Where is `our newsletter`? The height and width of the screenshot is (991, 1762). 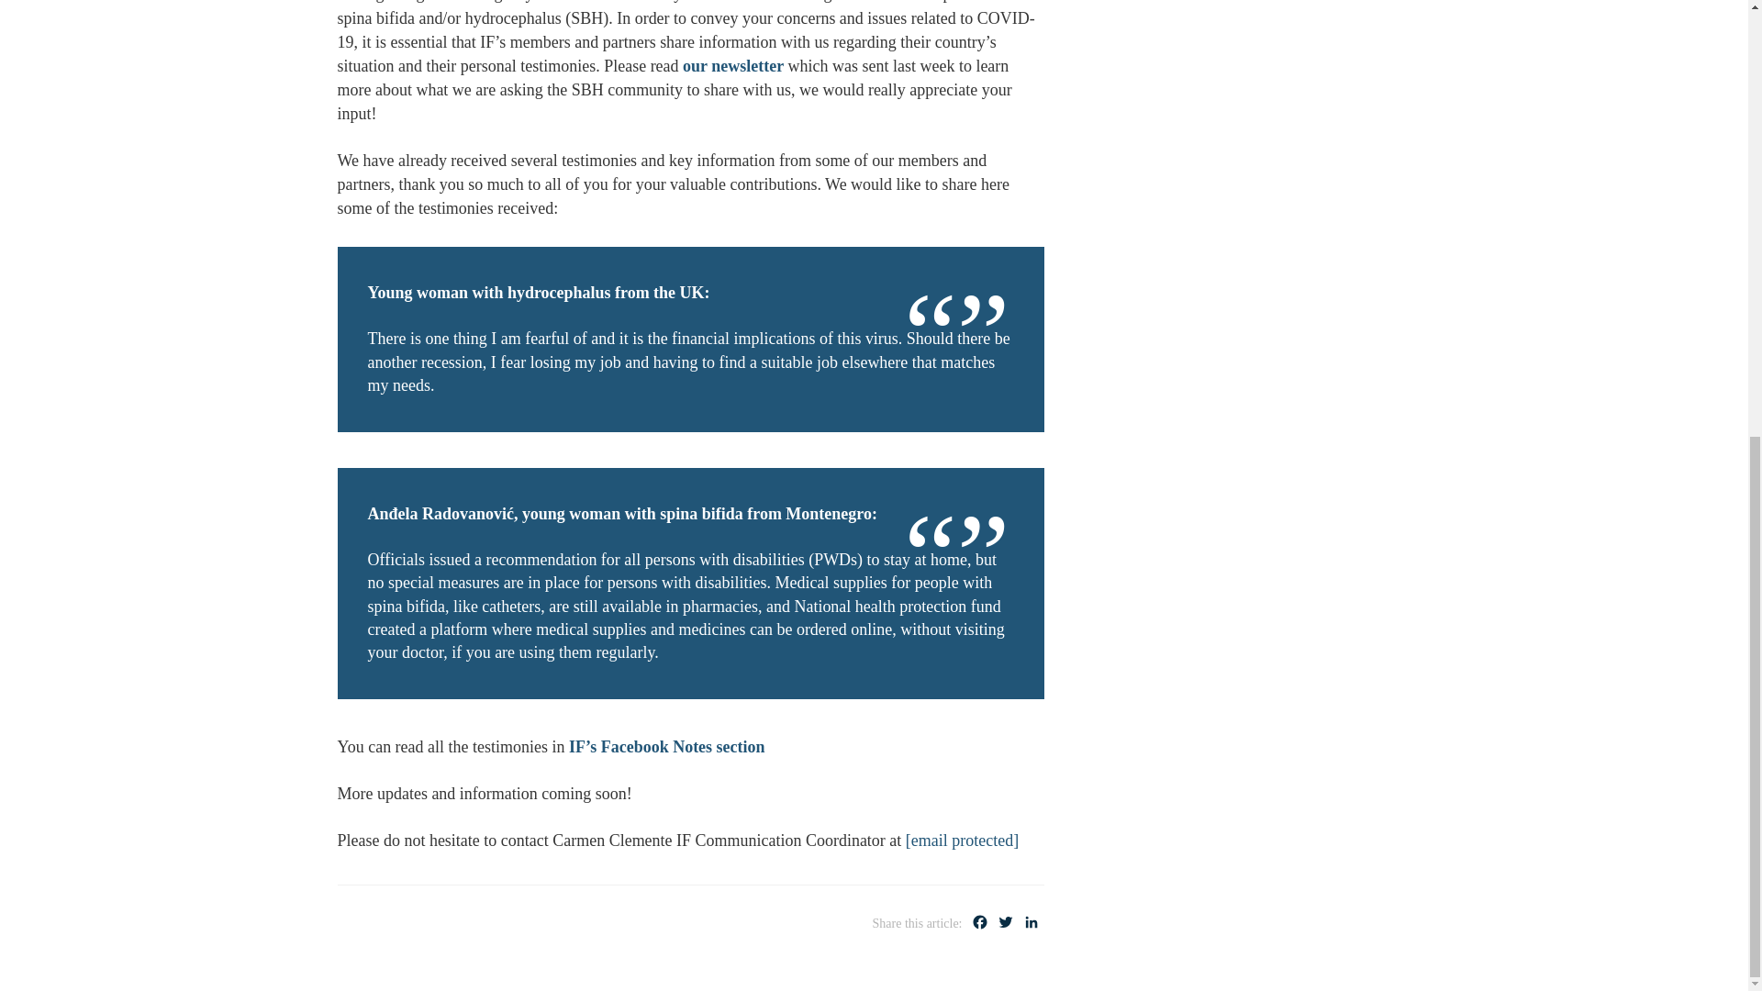 our newsletter is located at coordinates (733, 66).